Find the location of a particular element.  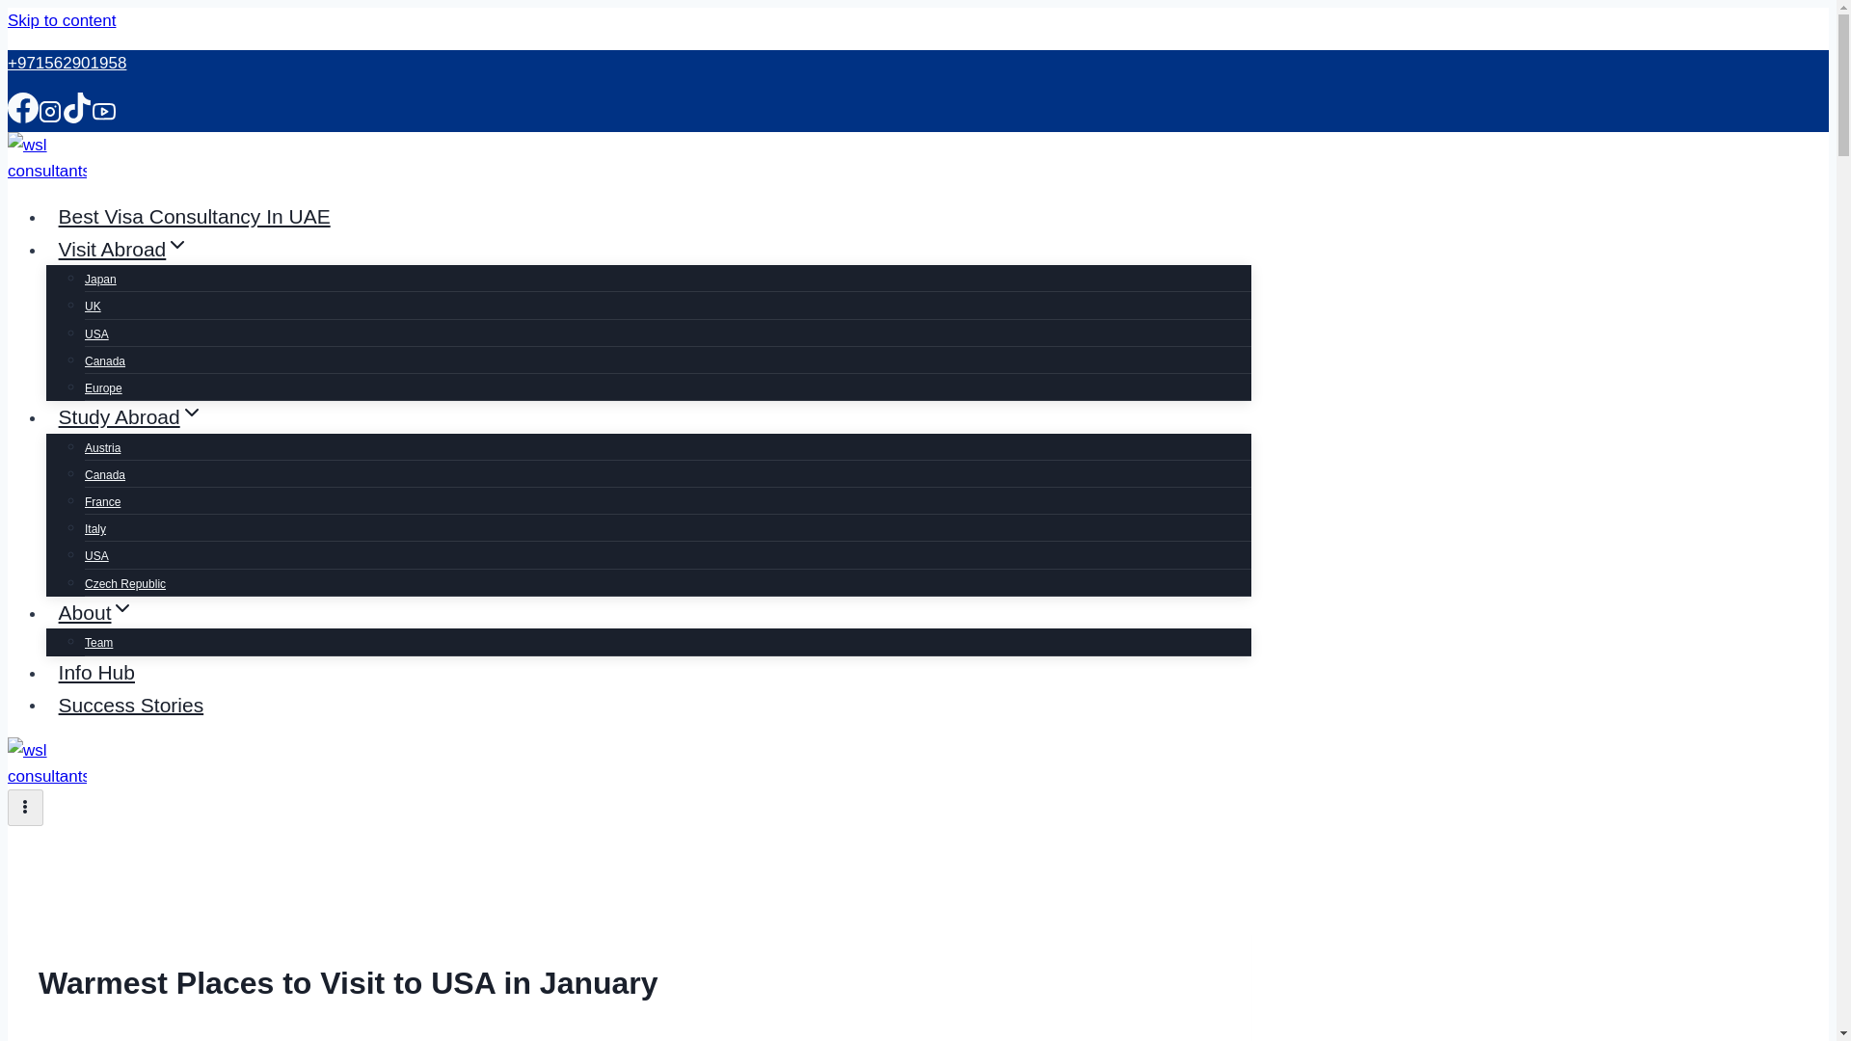

TikTok is located at coordinates (77, 108).